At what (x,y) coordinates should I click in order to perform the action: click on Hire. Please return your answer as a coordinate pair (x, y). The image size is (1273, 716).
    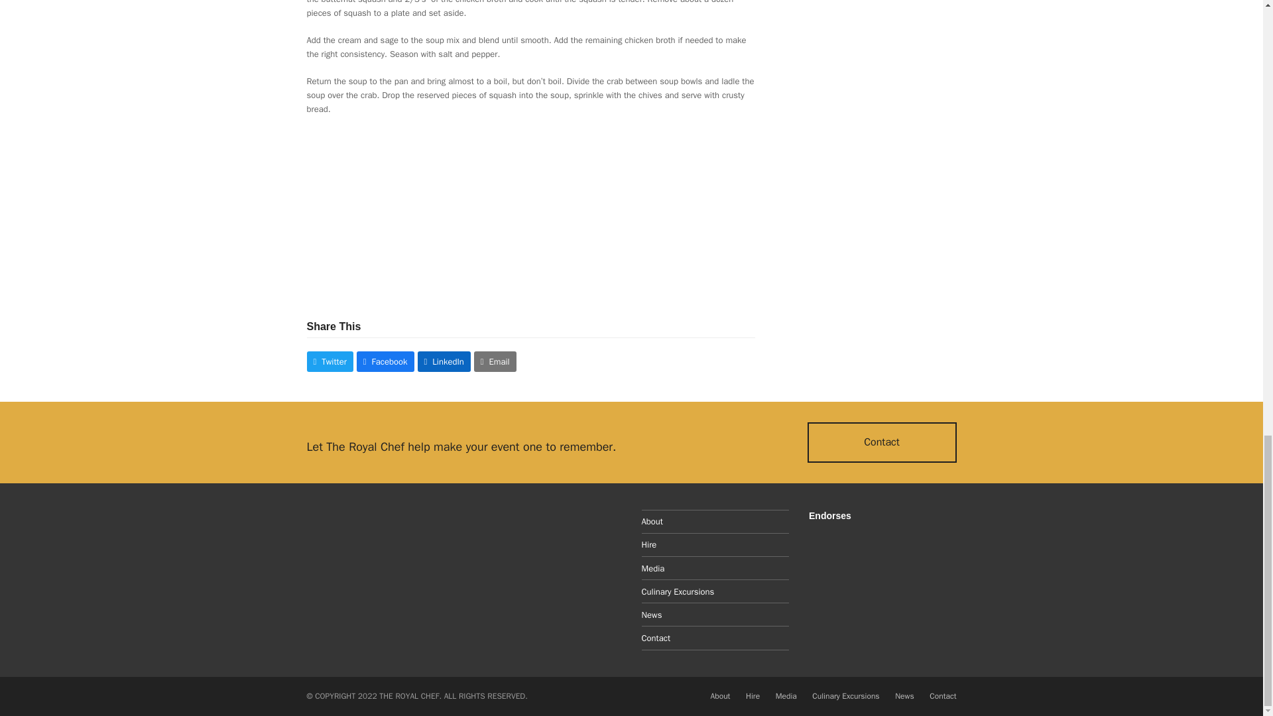
    Looking at the image, I should click on (753, 696).